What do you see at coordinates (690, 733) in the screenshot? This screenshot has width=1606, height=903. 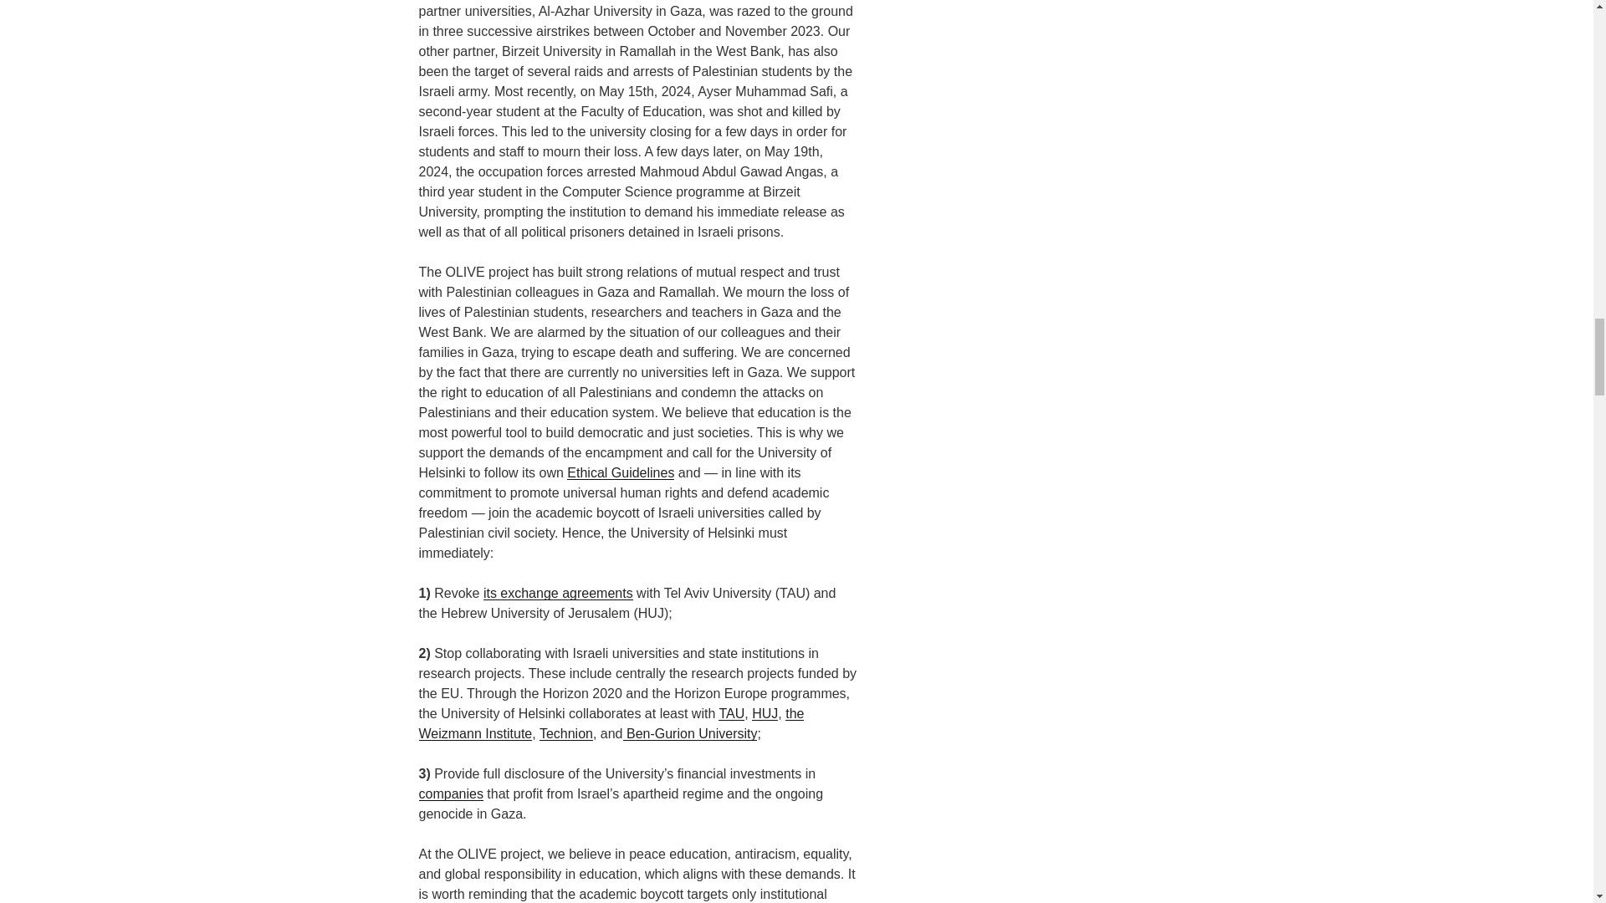 I see `Ben-Gurion University` at bounding box center [690, 733].